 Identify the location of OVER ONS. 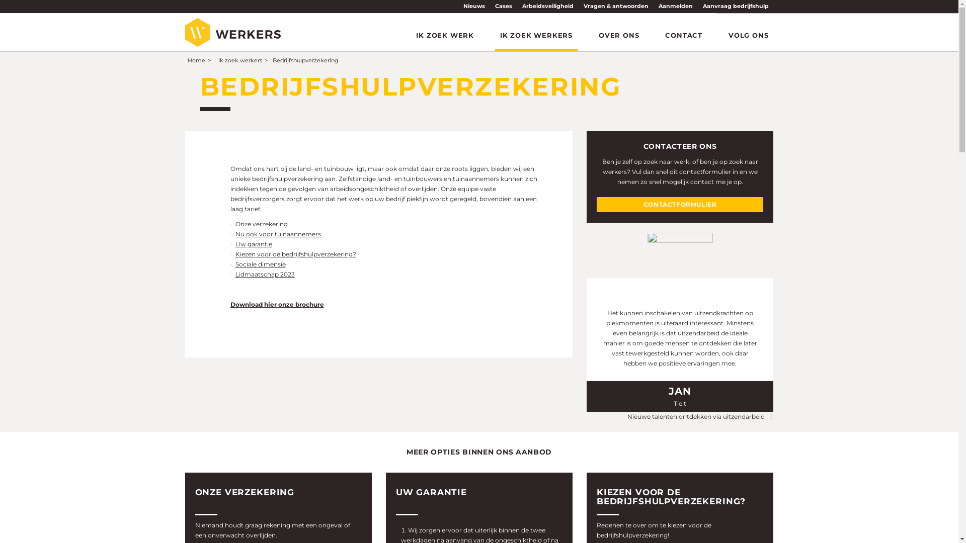
(619, 35).